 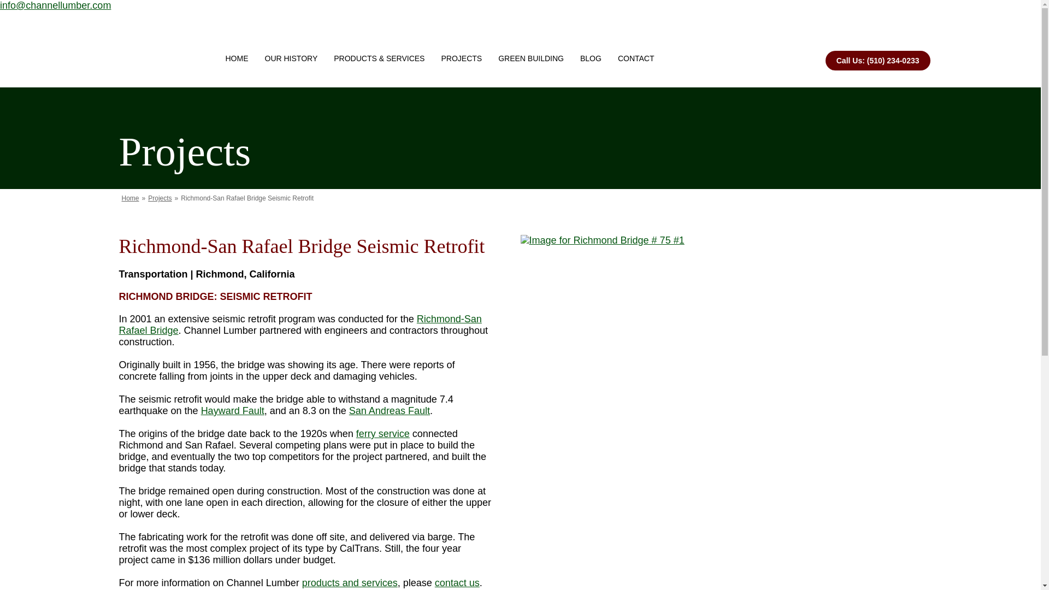 What do you see at coordinates (461, 49) in the screenshot?
I see `PROJECTS` at bounding box center [461, 49].